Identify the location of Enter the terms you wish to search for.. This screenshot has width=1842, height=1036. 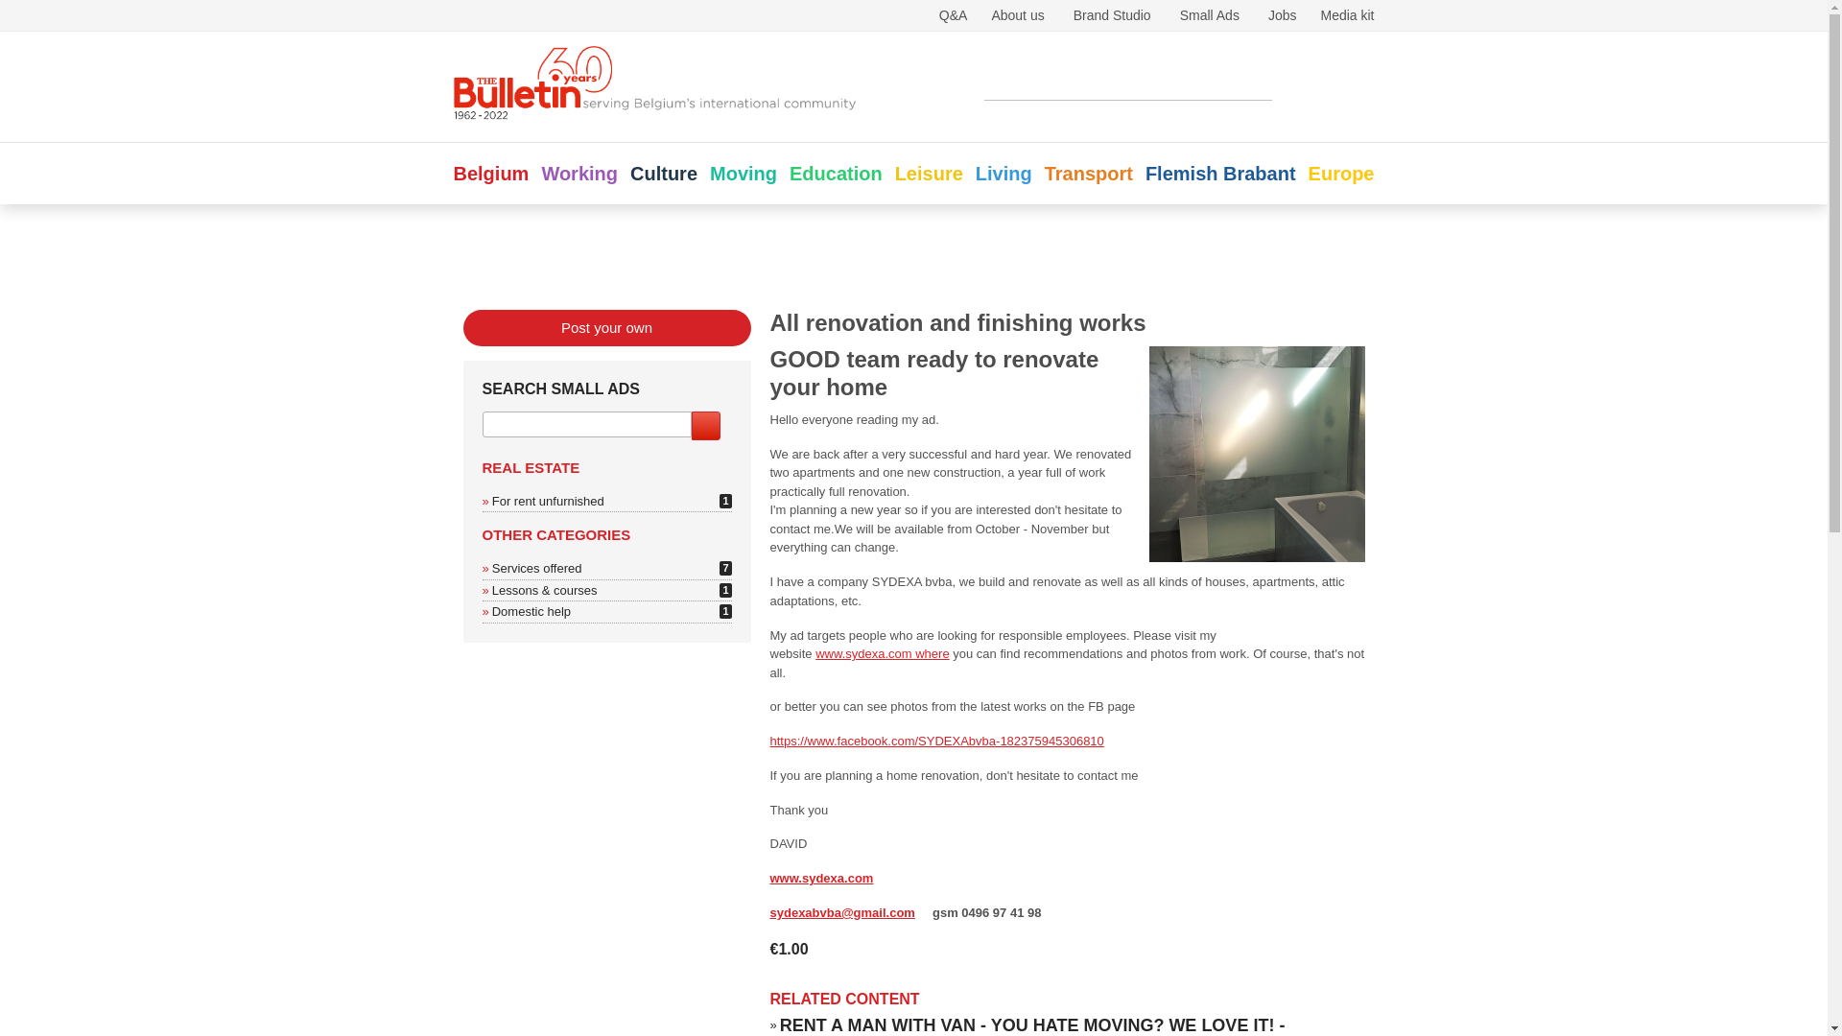
(1128, 85).